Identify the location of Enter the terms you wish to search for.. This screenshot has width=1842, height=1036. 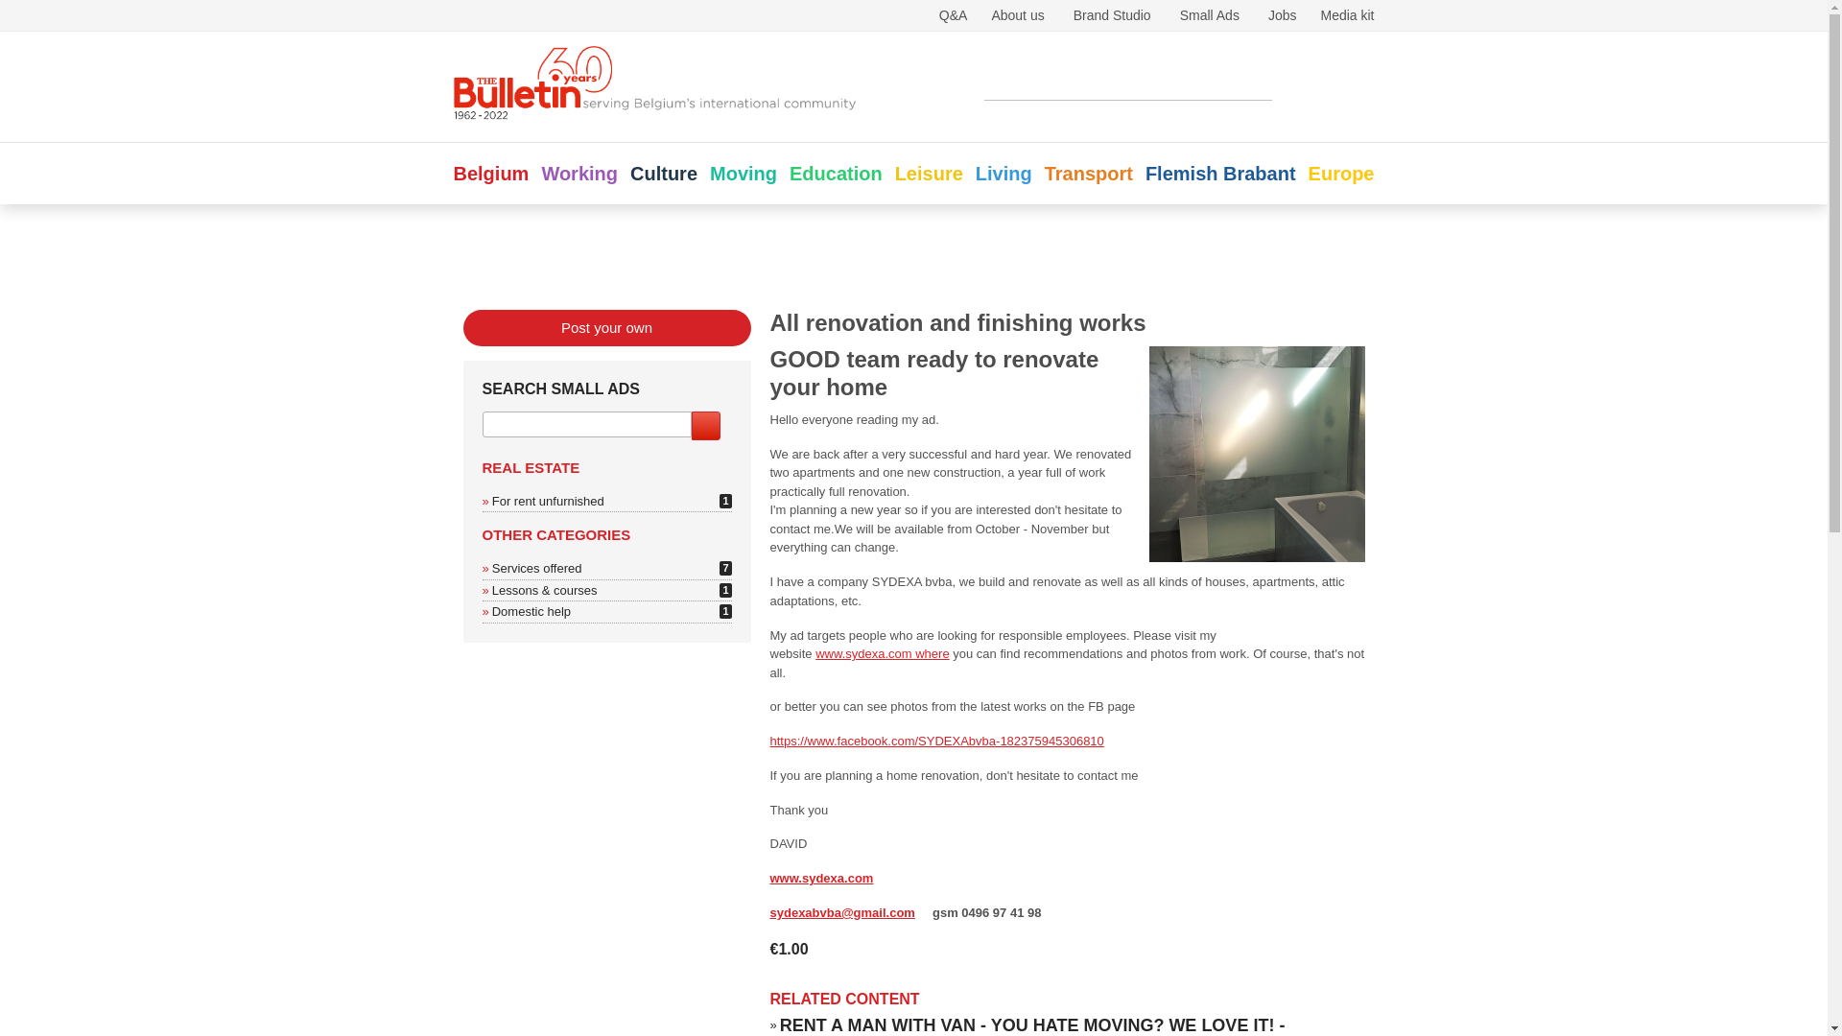
(1128, 85).